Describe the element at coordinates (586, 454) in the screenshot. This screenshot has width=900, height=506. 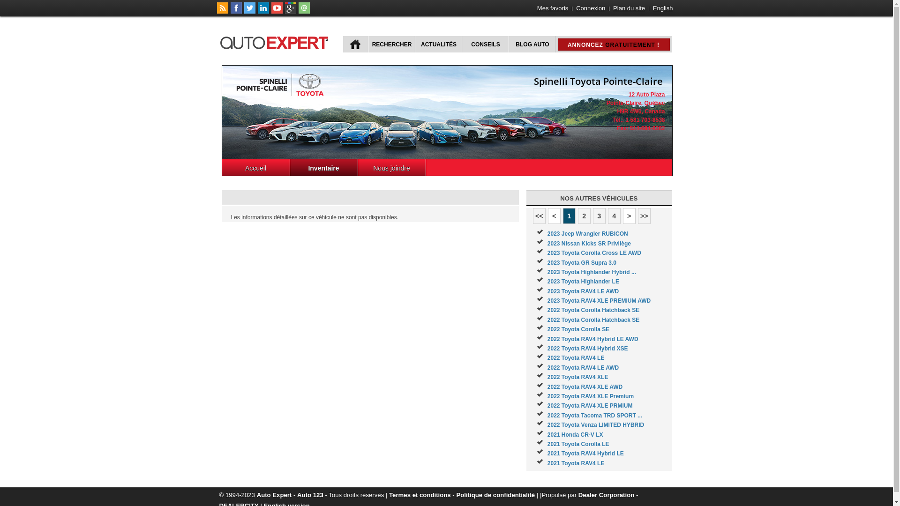
I see `2021 Toyota RAV4 Hybrid LE` at that location.